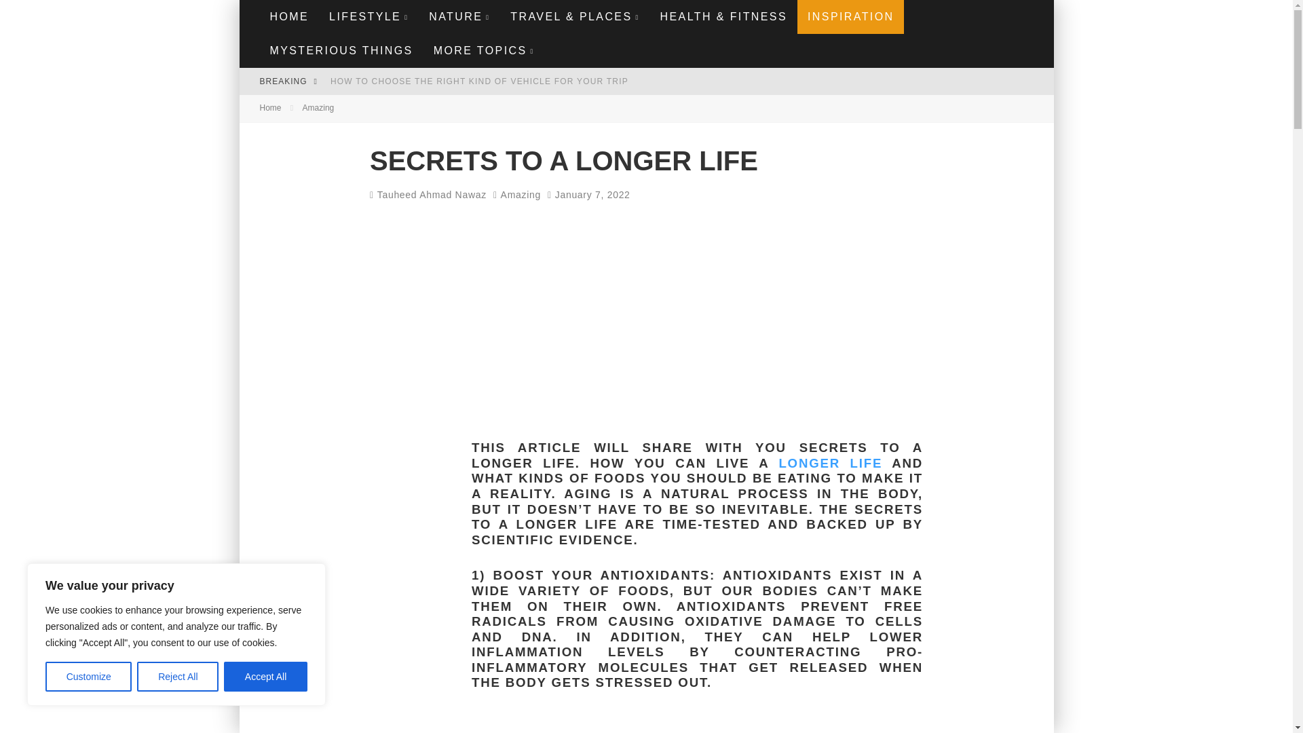  What do you see at coordinates (459, 16) in the screenshot?
I see `NATURE` at bounding box center [459, 16].